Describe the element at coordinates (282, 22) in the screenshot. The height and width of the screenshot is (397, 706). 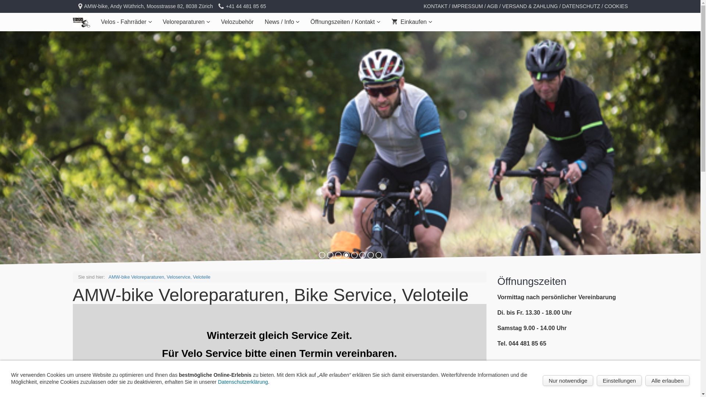
I see `News / Info` at that location.